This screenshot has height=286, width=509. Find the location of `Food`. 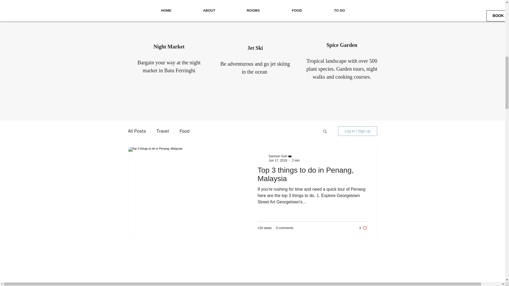

Food is located at coordinates (185, 131).